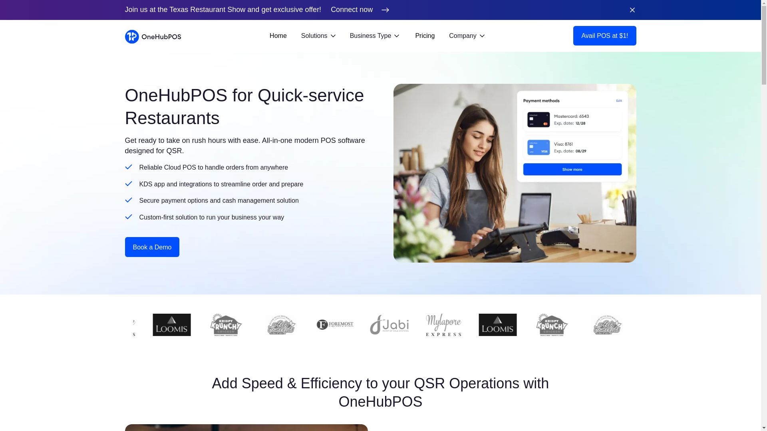 The width and height of the screenshot is (767, 431). What do you see at coordinates (425, 36) in the screenshot?
I see `Pricing` at bounding box center [425, 36].